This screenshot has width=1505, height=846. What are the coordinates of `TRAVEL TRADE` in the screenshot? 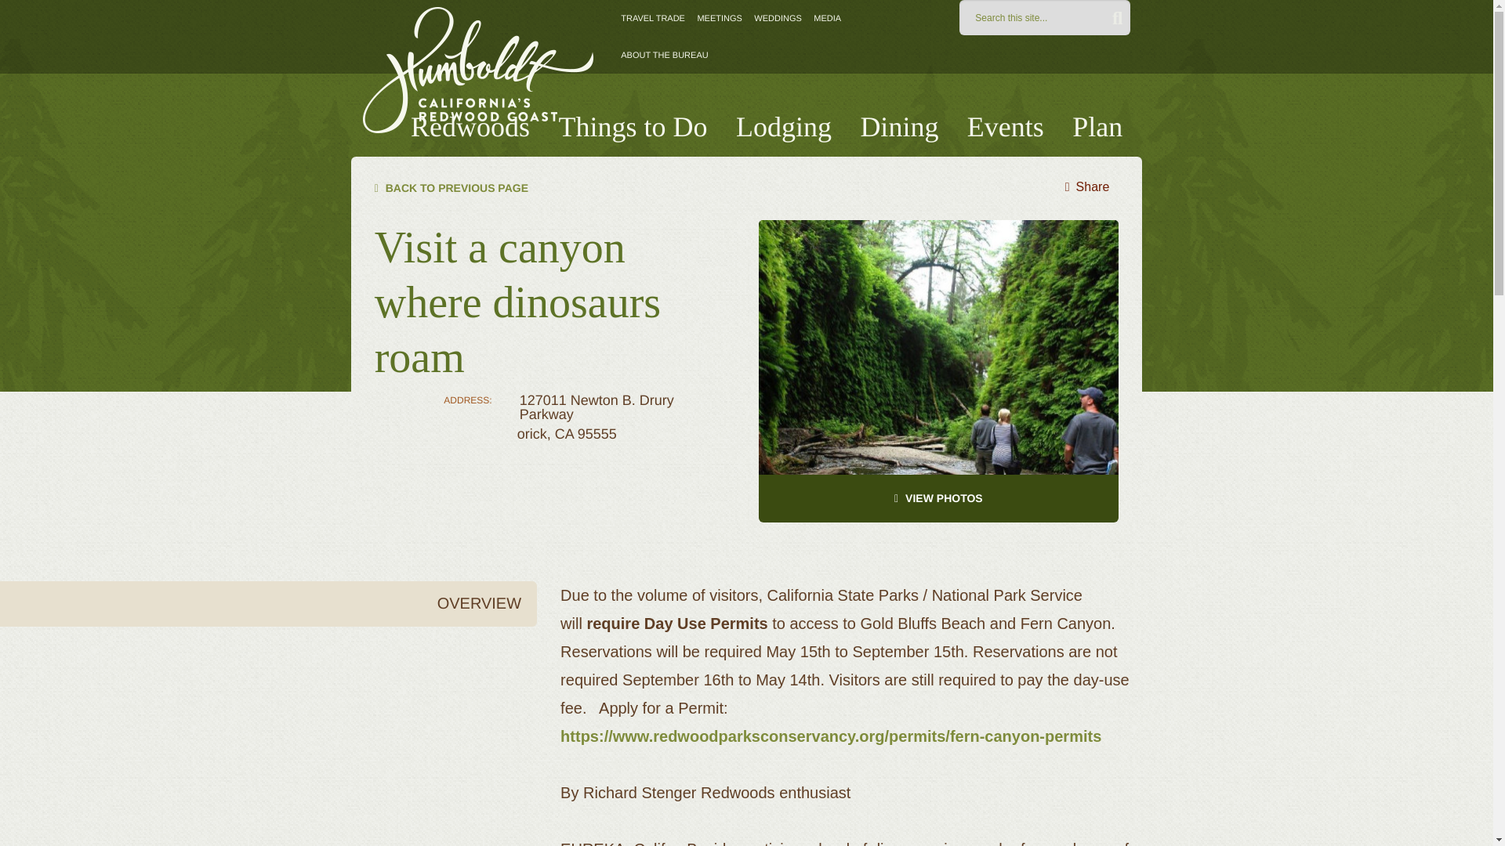 It's located at (652, 19).